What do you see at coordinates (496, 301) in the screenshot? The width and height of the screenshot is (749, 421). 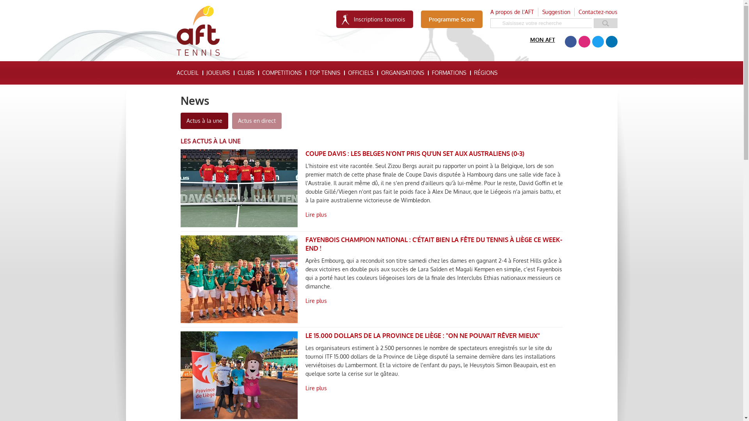 I see `Lire plus` at bounding box center [496, 301].